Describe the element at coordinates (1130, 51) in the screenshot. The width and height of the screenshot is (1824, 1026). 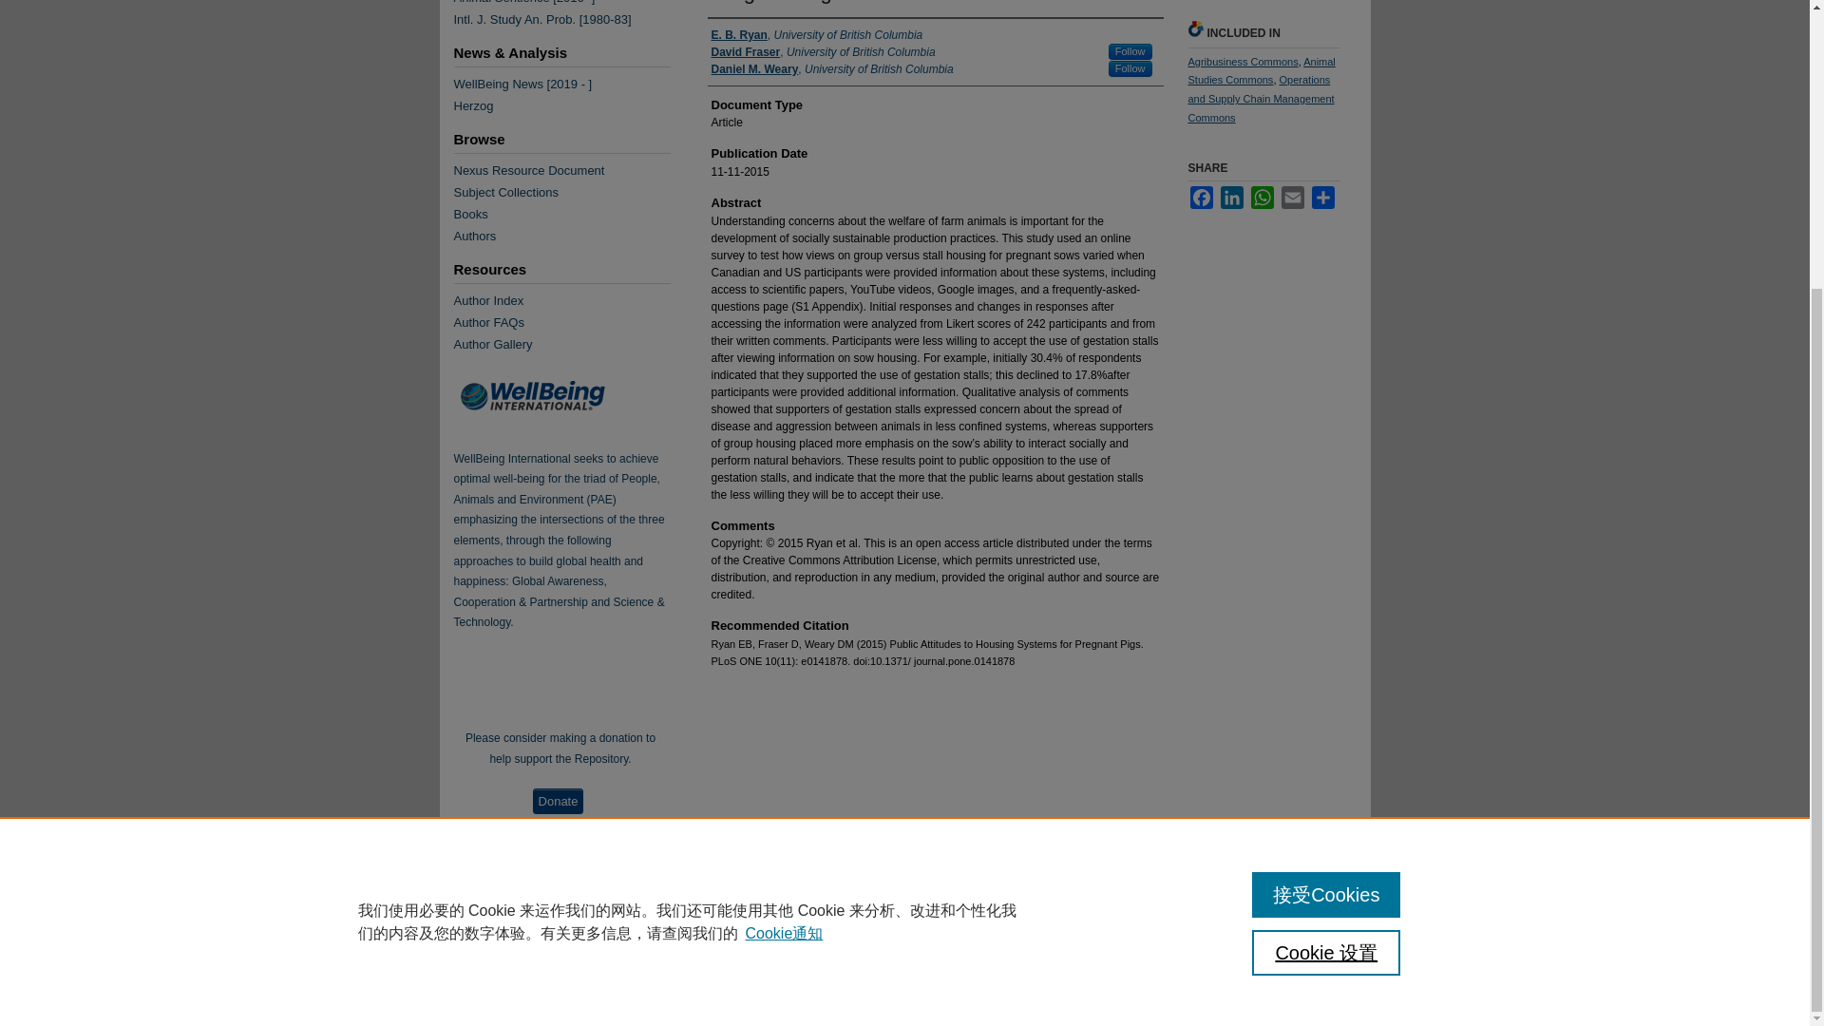
I see `Follow` at that location.